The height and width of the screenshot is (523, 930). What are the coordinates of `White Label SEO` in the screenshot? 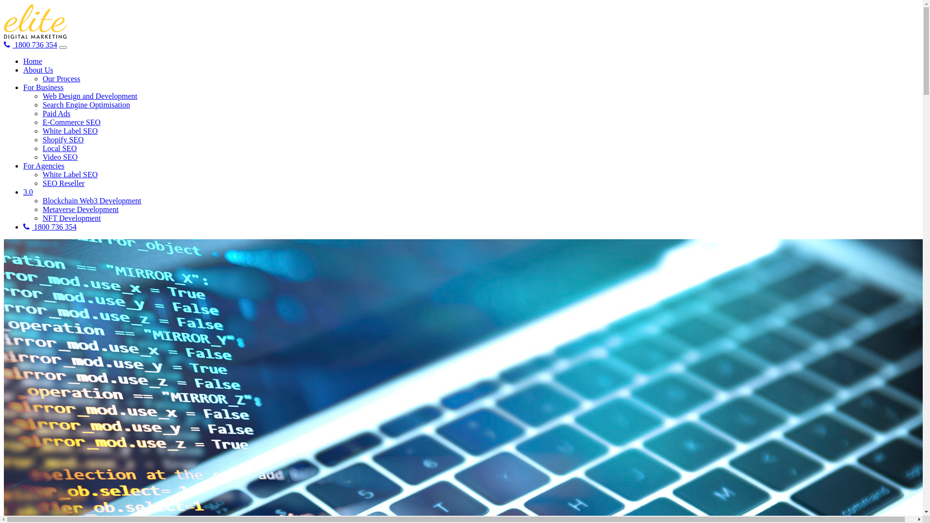 It's located at (70, 131).